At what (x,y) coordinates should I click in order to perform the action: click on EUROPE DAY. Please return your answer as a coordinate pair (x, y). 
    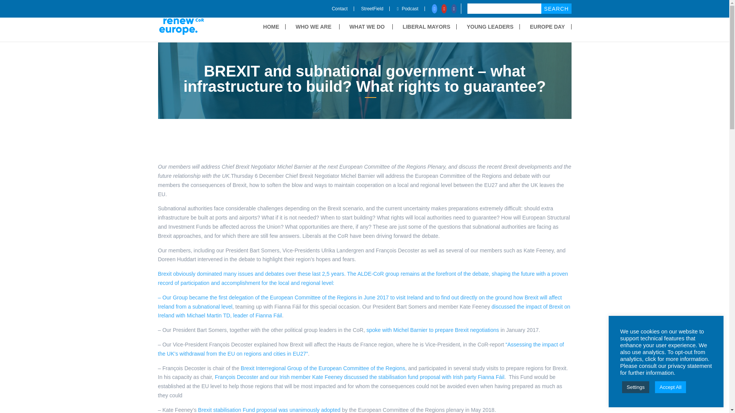
    Looking at the image, I should click on (550, 26).